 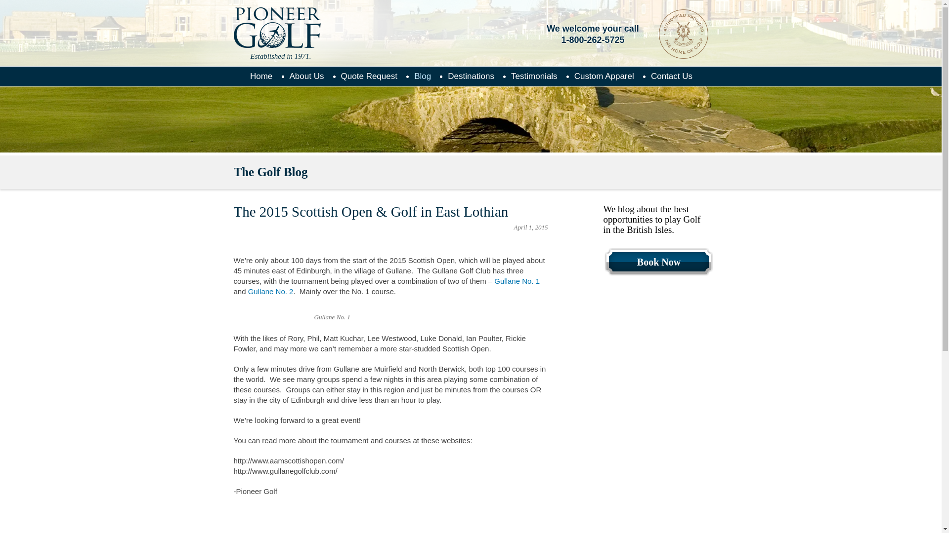 What do you see at coordinates (306, 76) in the screenshot?
I see `About Us` at bounding box center [306, 76].